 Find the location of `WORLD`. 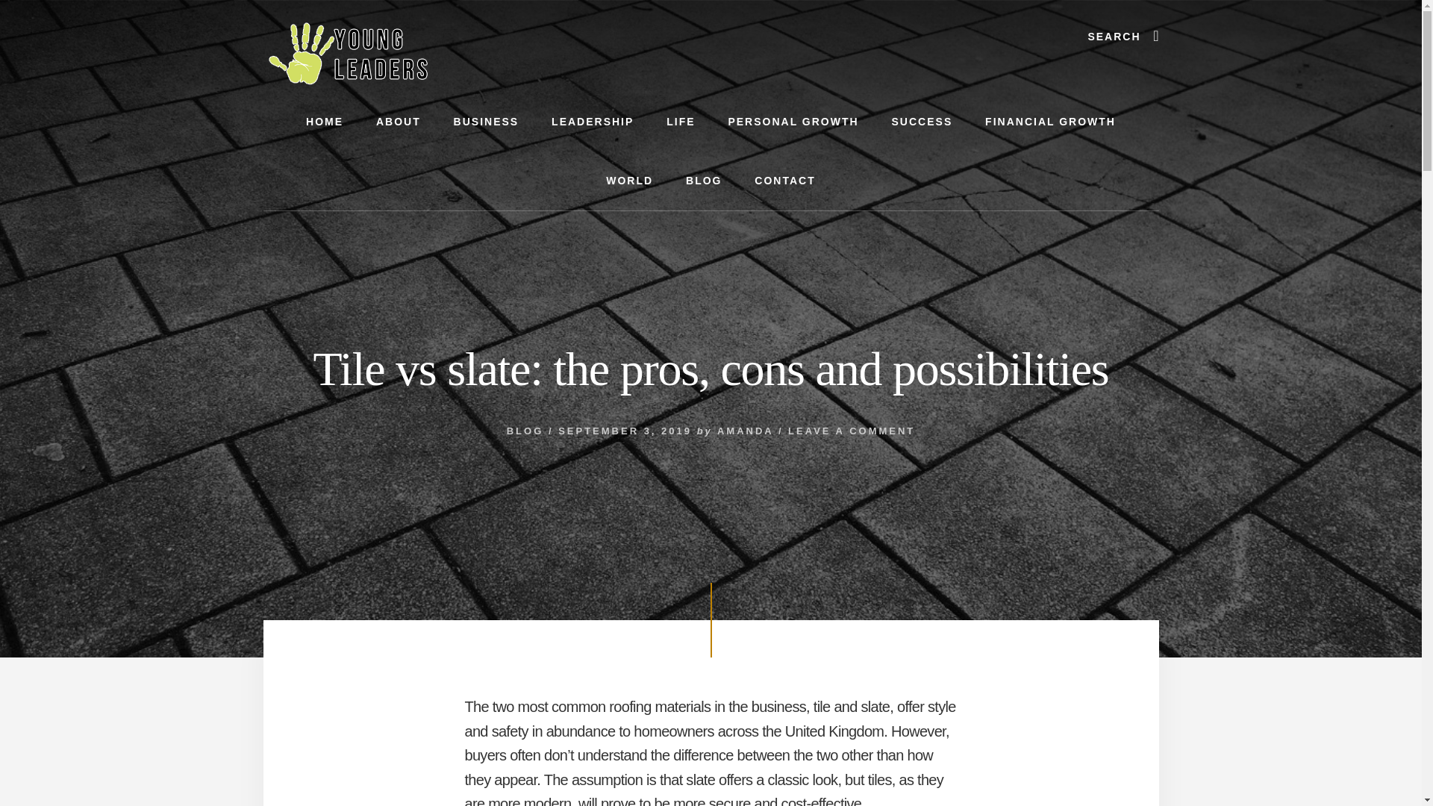

WORLD is located at coordinates (628, 181).